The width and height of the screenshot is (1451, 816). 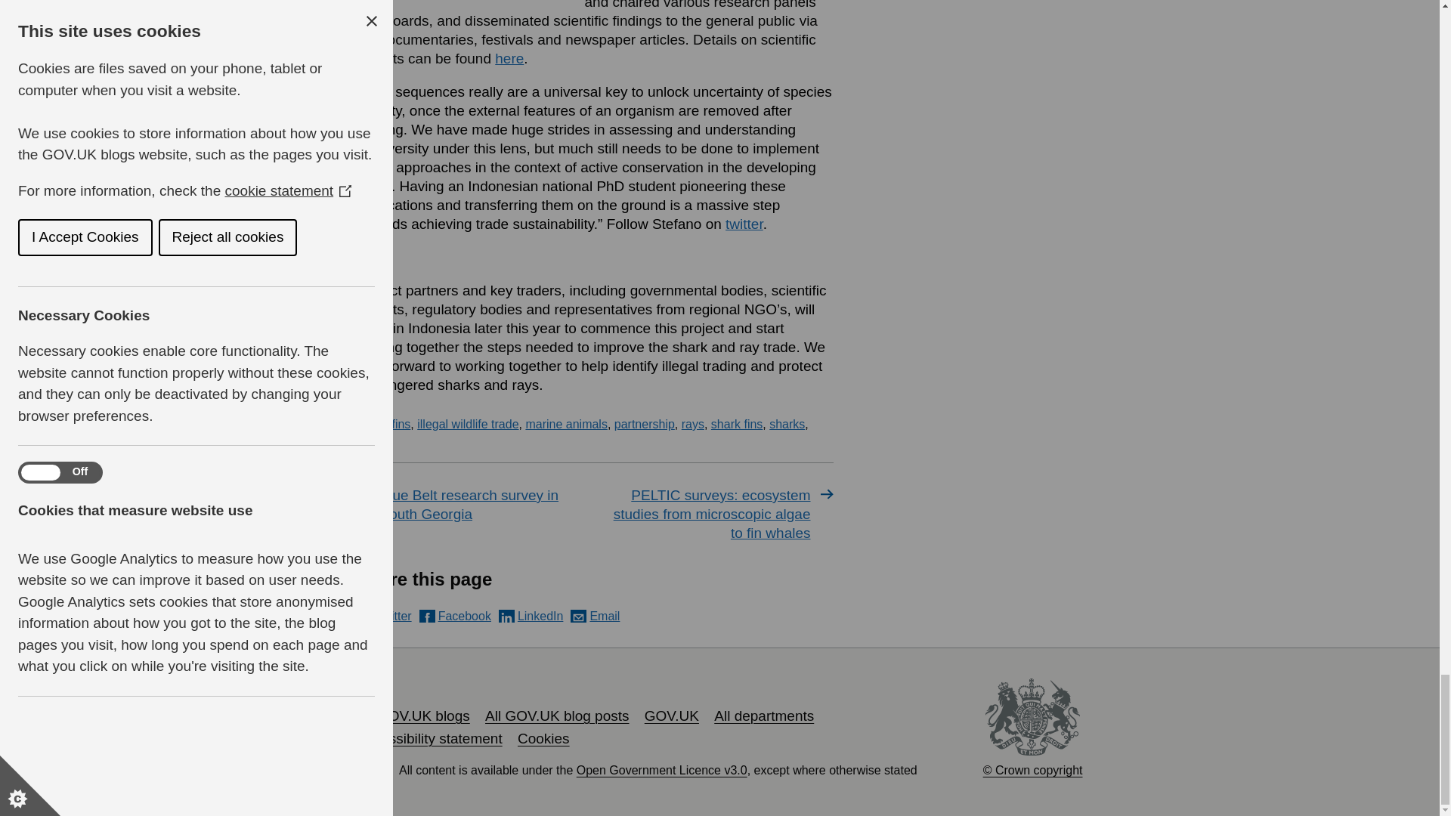 What do you see at coordinates (787, 424) in the screenshot?
I see `sharks` at bounding box center [787, 424].